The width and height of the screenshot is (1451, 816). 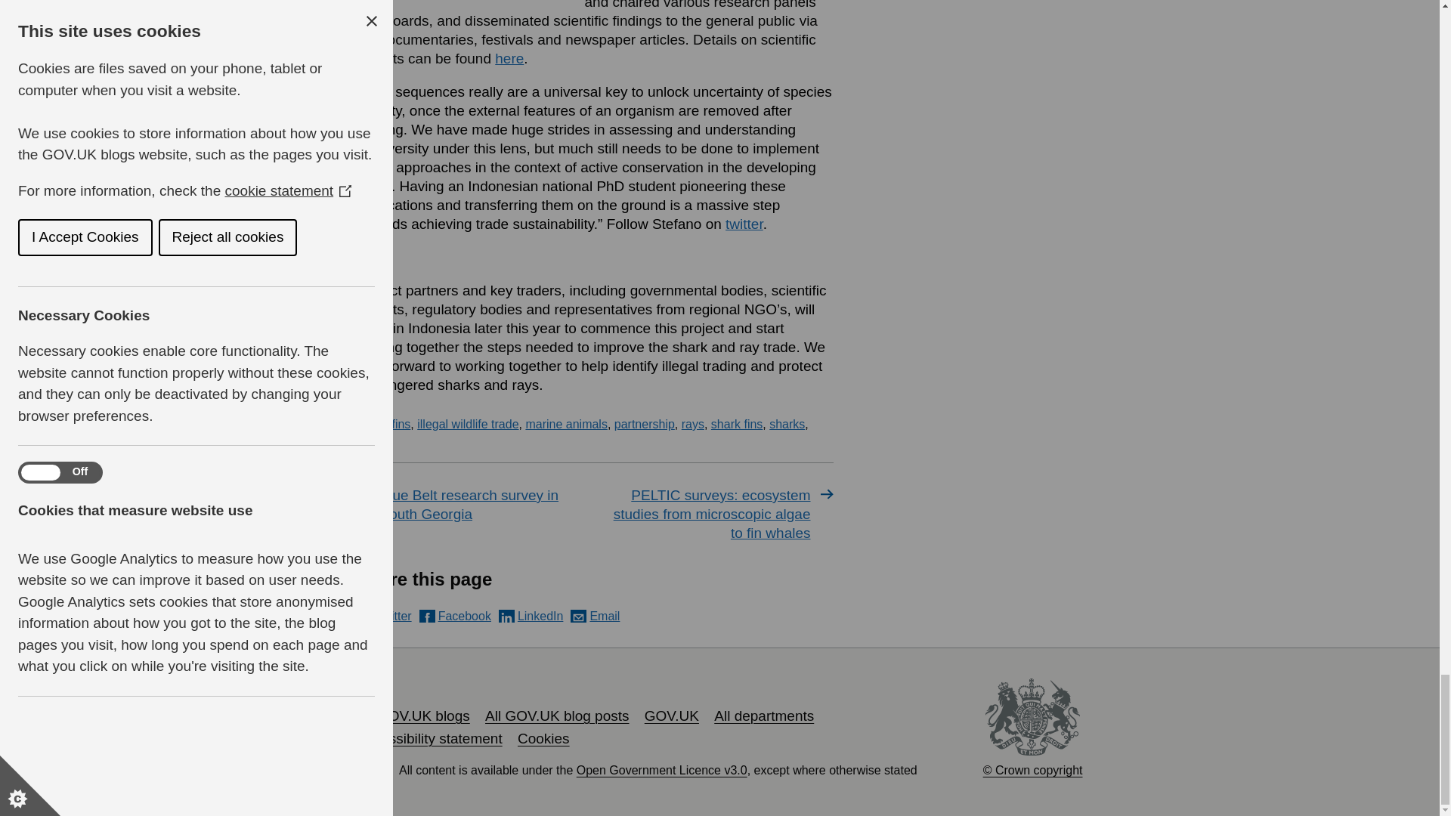 What do you see at coordinates (787, 424) in the screenshot?
I see `sharks` at bounding box center [787, 424].